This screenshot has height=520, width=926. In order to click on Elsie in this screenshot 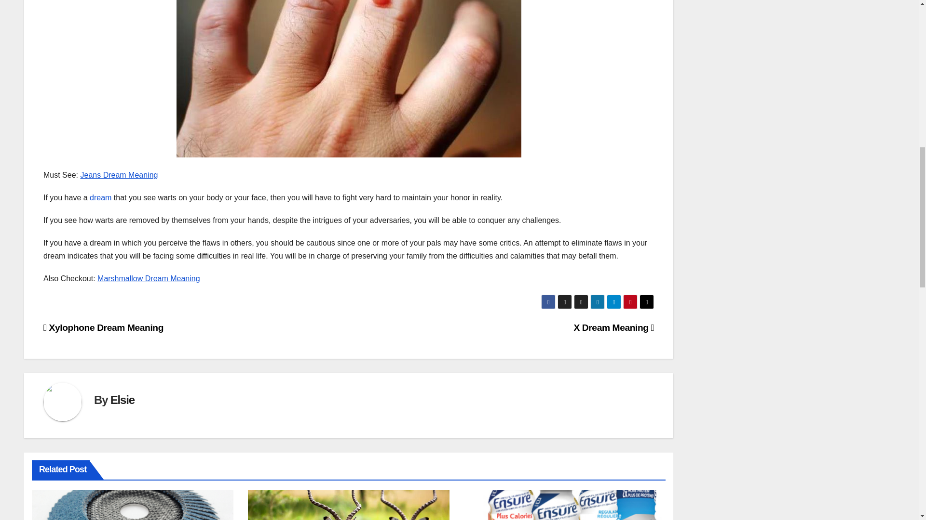, I will do `click(122, 400)`.